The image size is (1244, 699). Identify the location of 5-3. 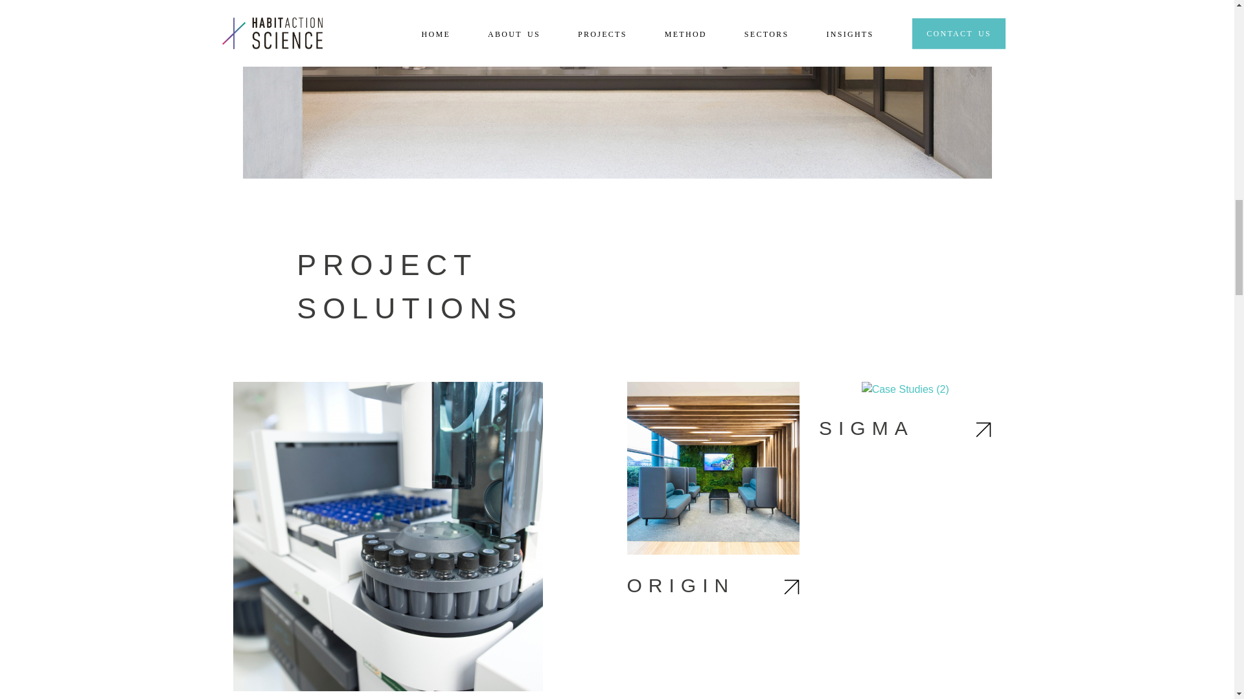
(387, 536).